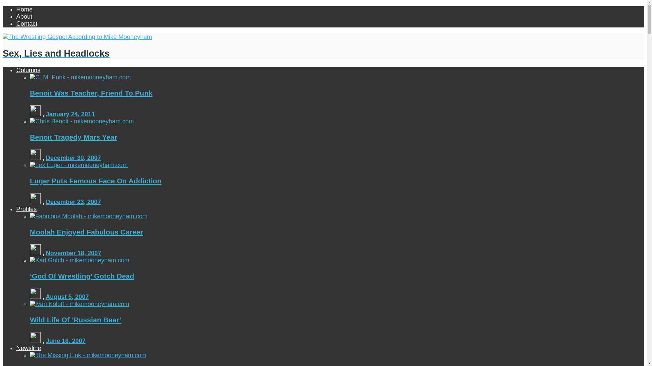 The width and height of the screenshot is (652, 366). Describe the element at coordinates (26, 209) in the screenshot. I see `Profiles` at that location.